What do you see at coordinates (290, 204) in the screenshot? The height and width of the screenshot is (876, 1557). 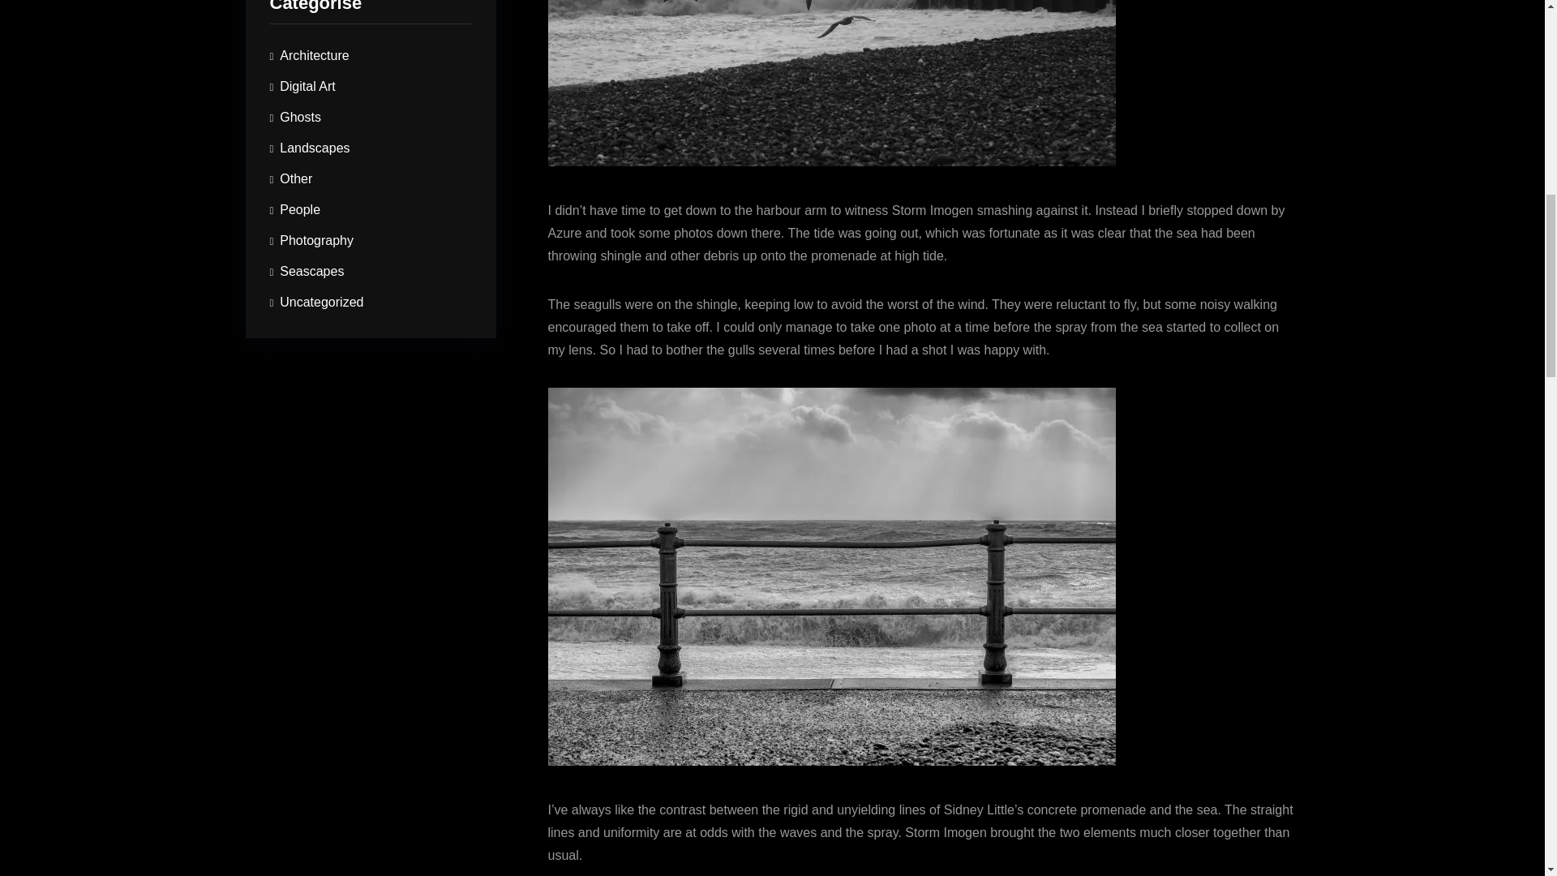 I see `Other` at bounding box center [290, 204].